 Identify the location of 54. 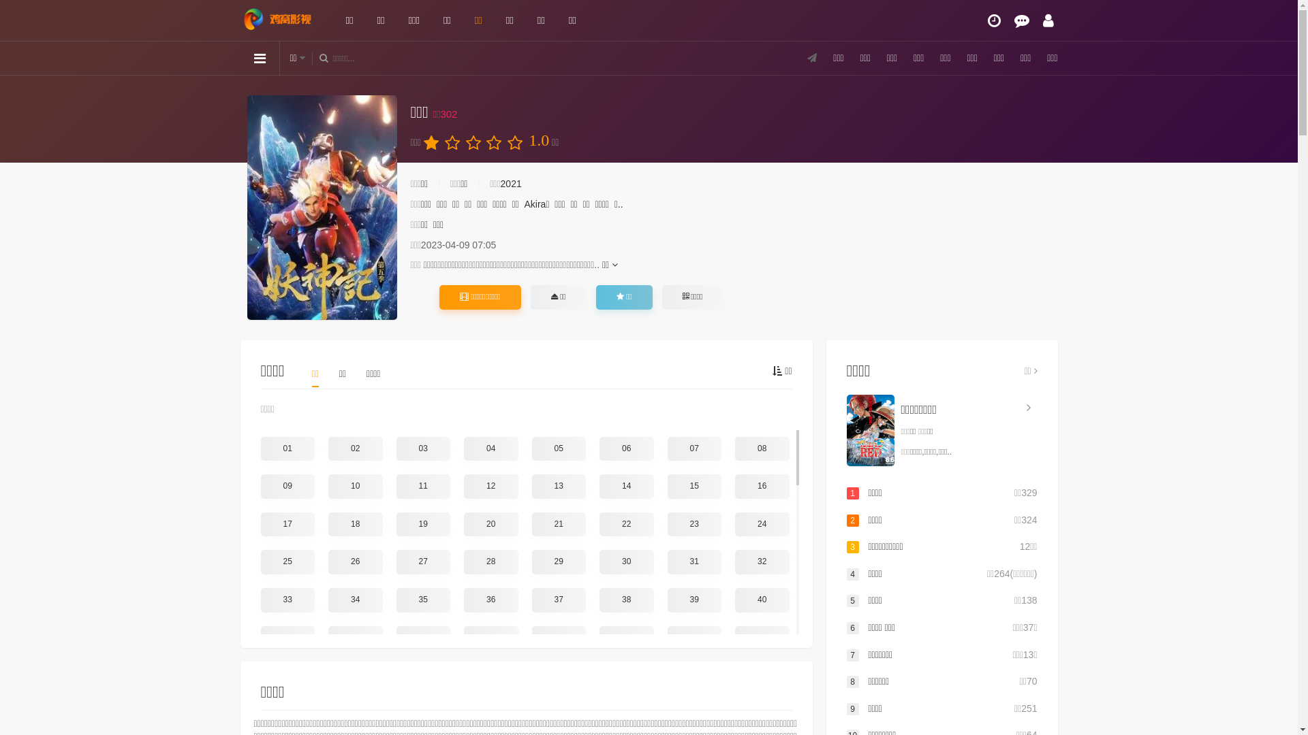
(627, 676).